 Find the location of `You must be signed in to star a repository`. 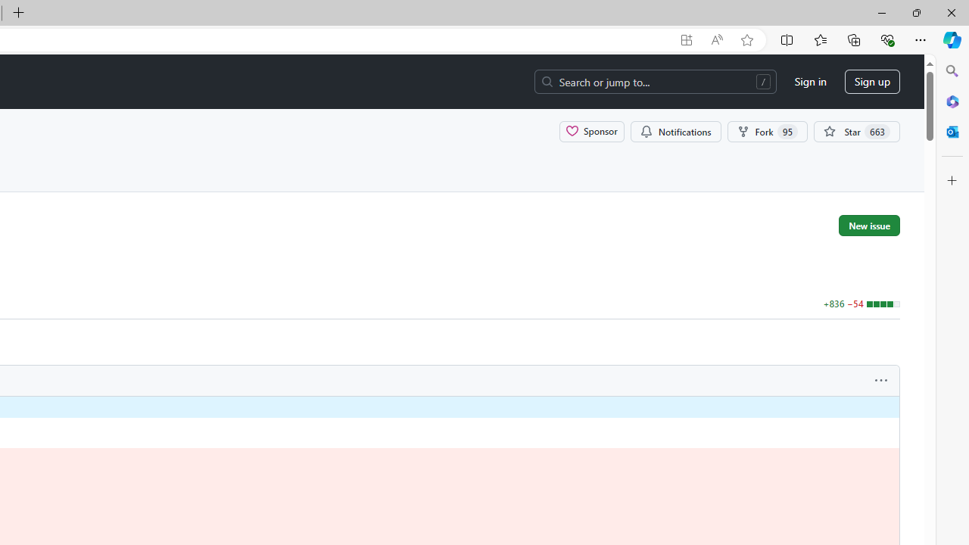

You must be signed in to star a repository is located at coordinates (857, 131).